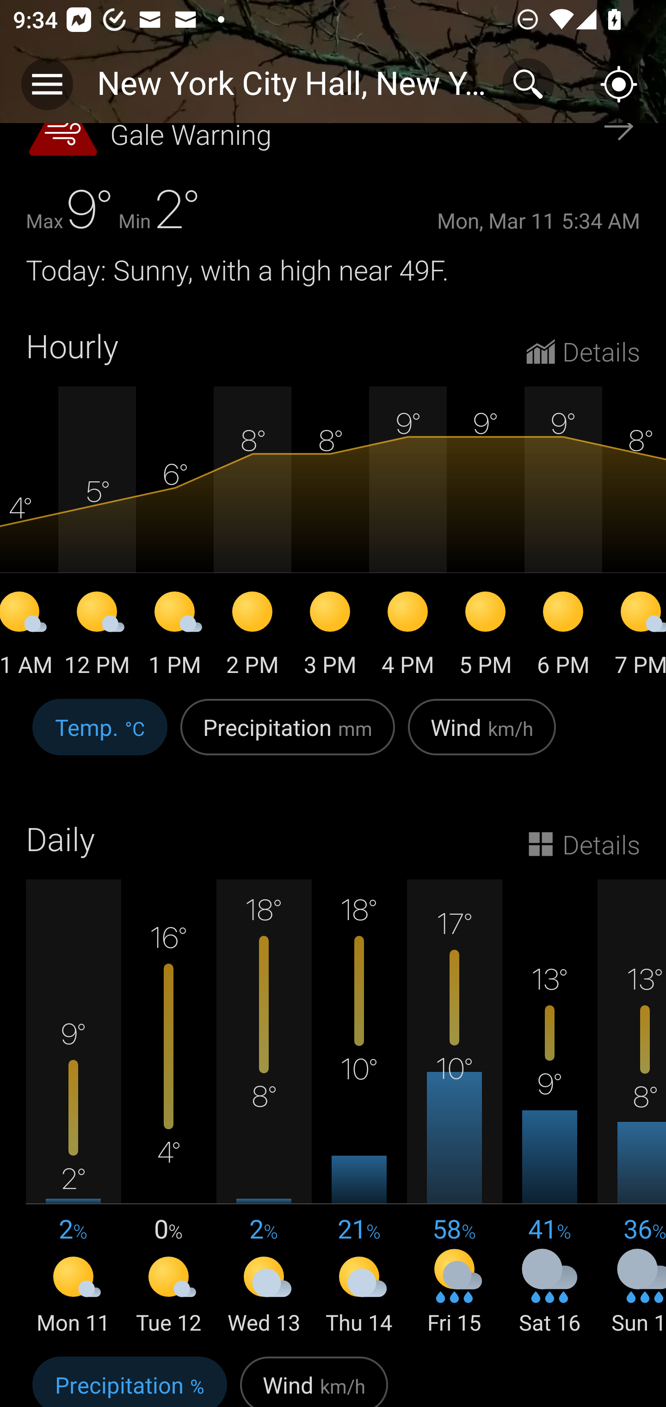 The image size is (666, 1407). What do you see at coordinates (408, 636) in the screenshot?
I see `4 PM` at bounding box center [408, 636].